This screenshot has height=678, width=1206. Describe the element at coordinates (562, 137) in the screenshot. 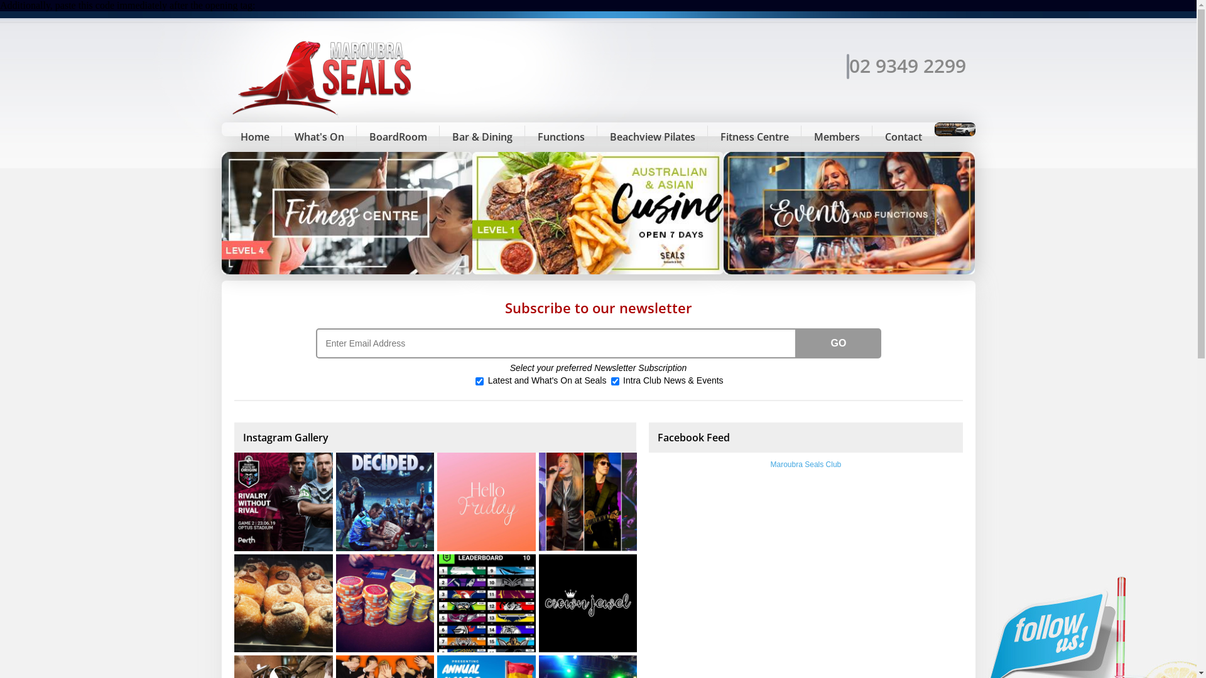

I see `Functions` at that location.